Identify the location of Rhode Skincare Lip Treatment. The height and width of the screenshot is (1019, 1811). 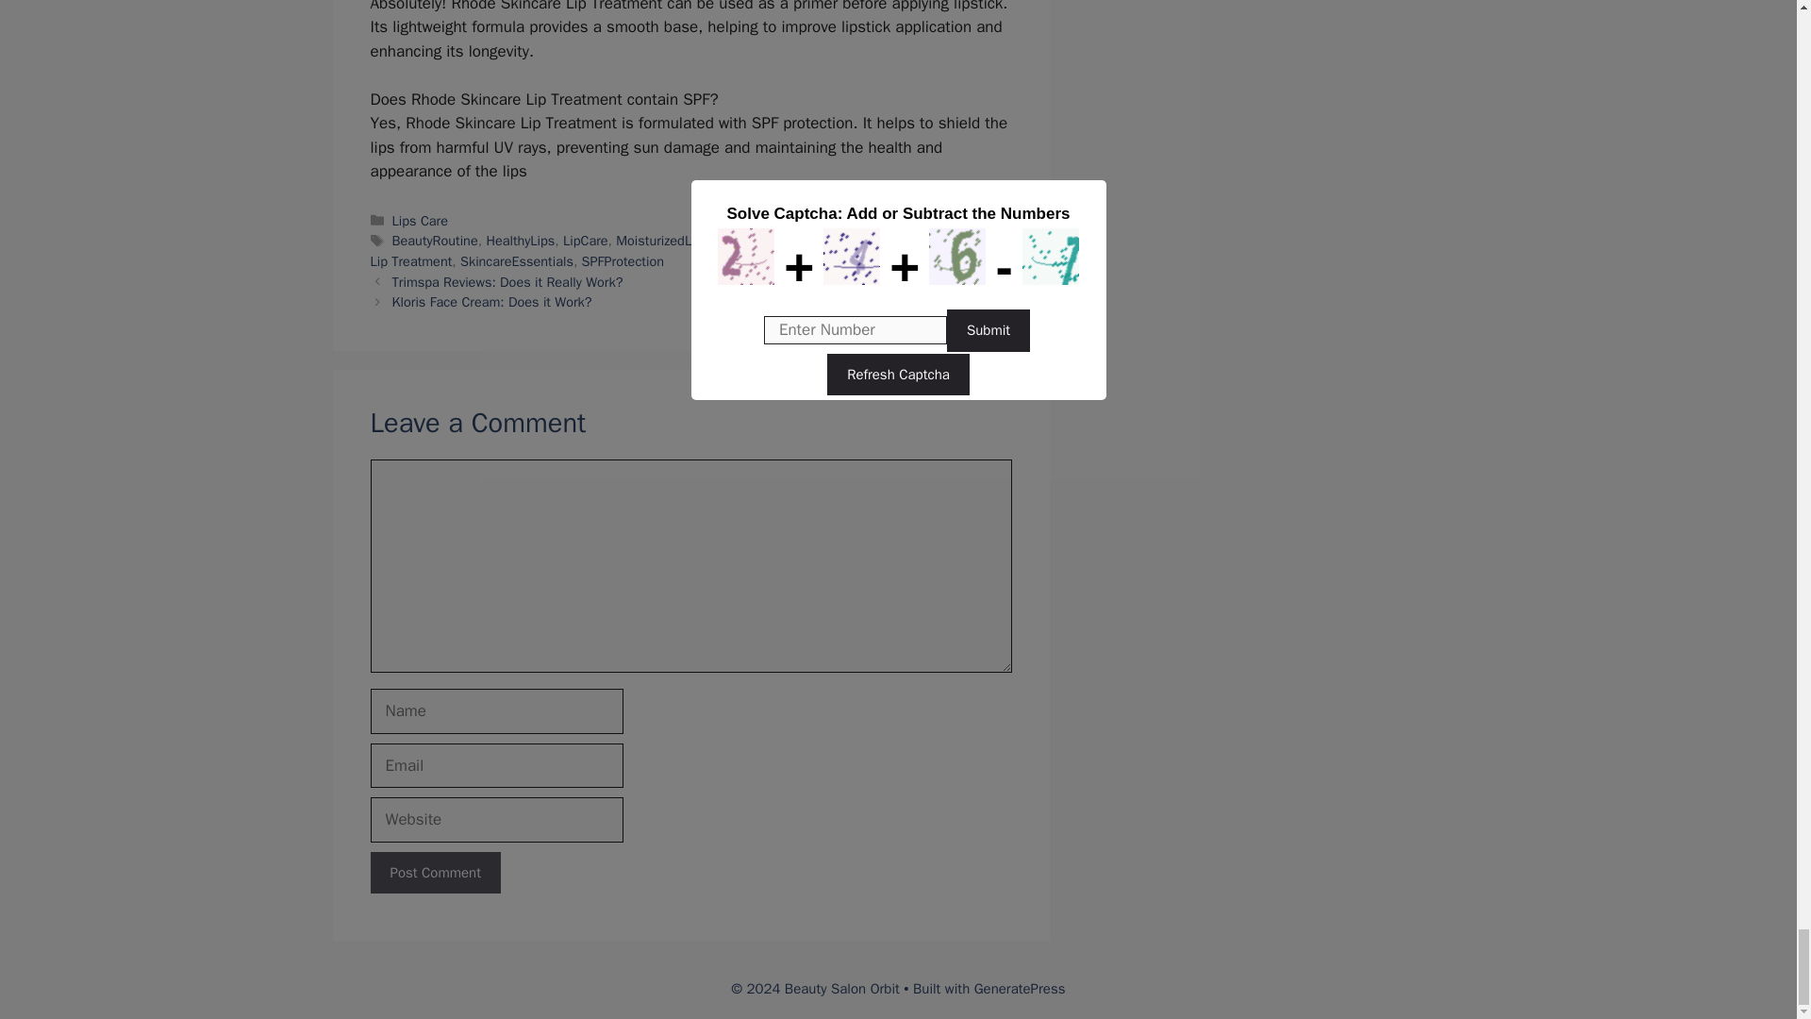
(681, 251).